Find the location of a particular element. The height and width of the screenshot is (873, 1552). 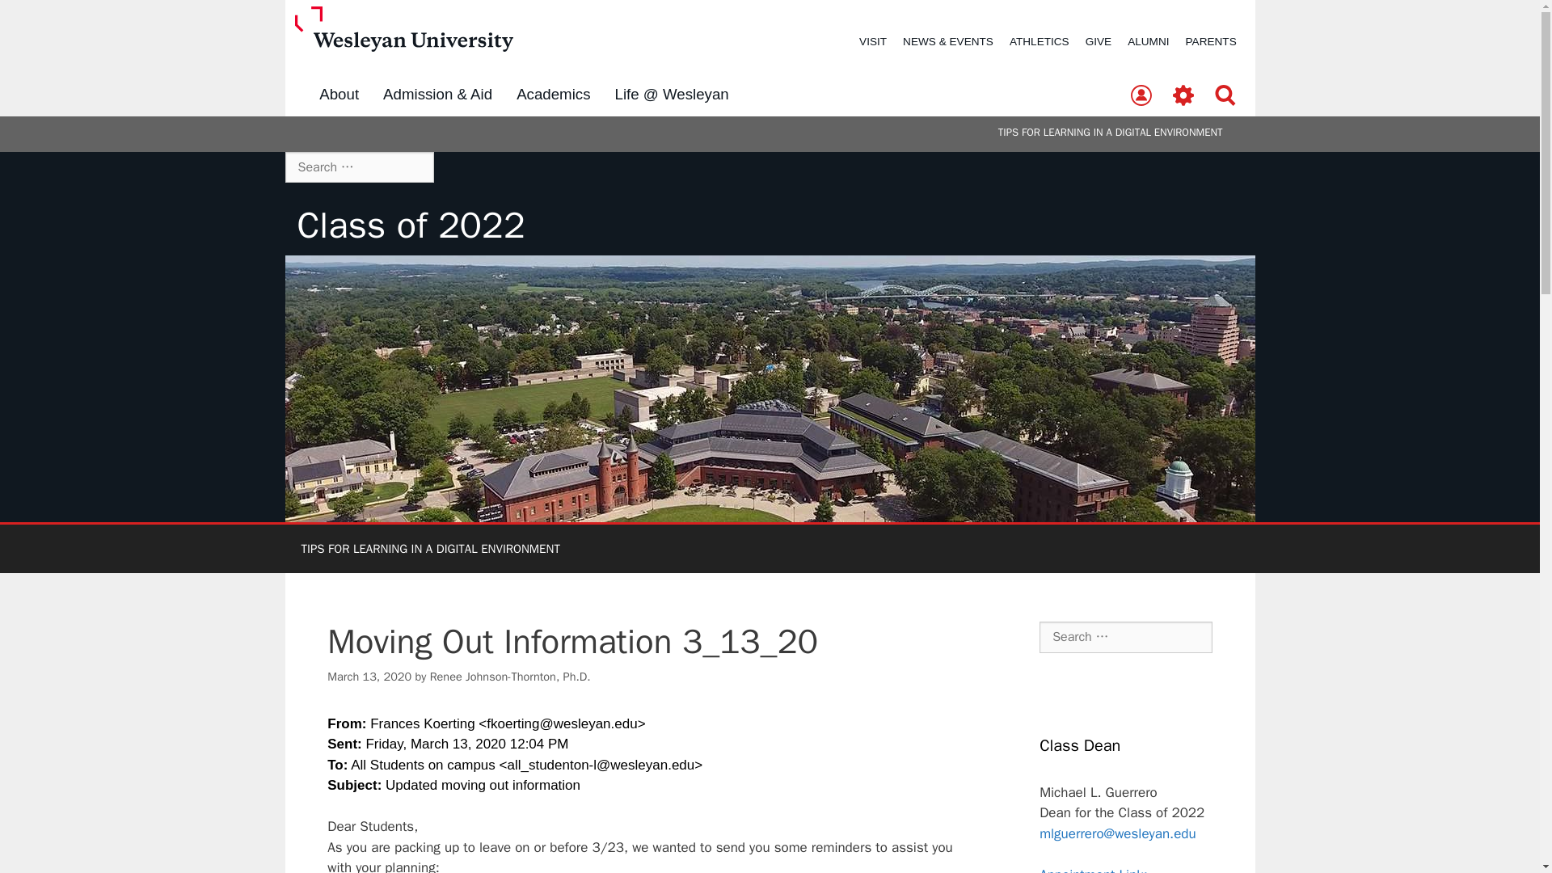

Academics is located at coordinates (553, 95).